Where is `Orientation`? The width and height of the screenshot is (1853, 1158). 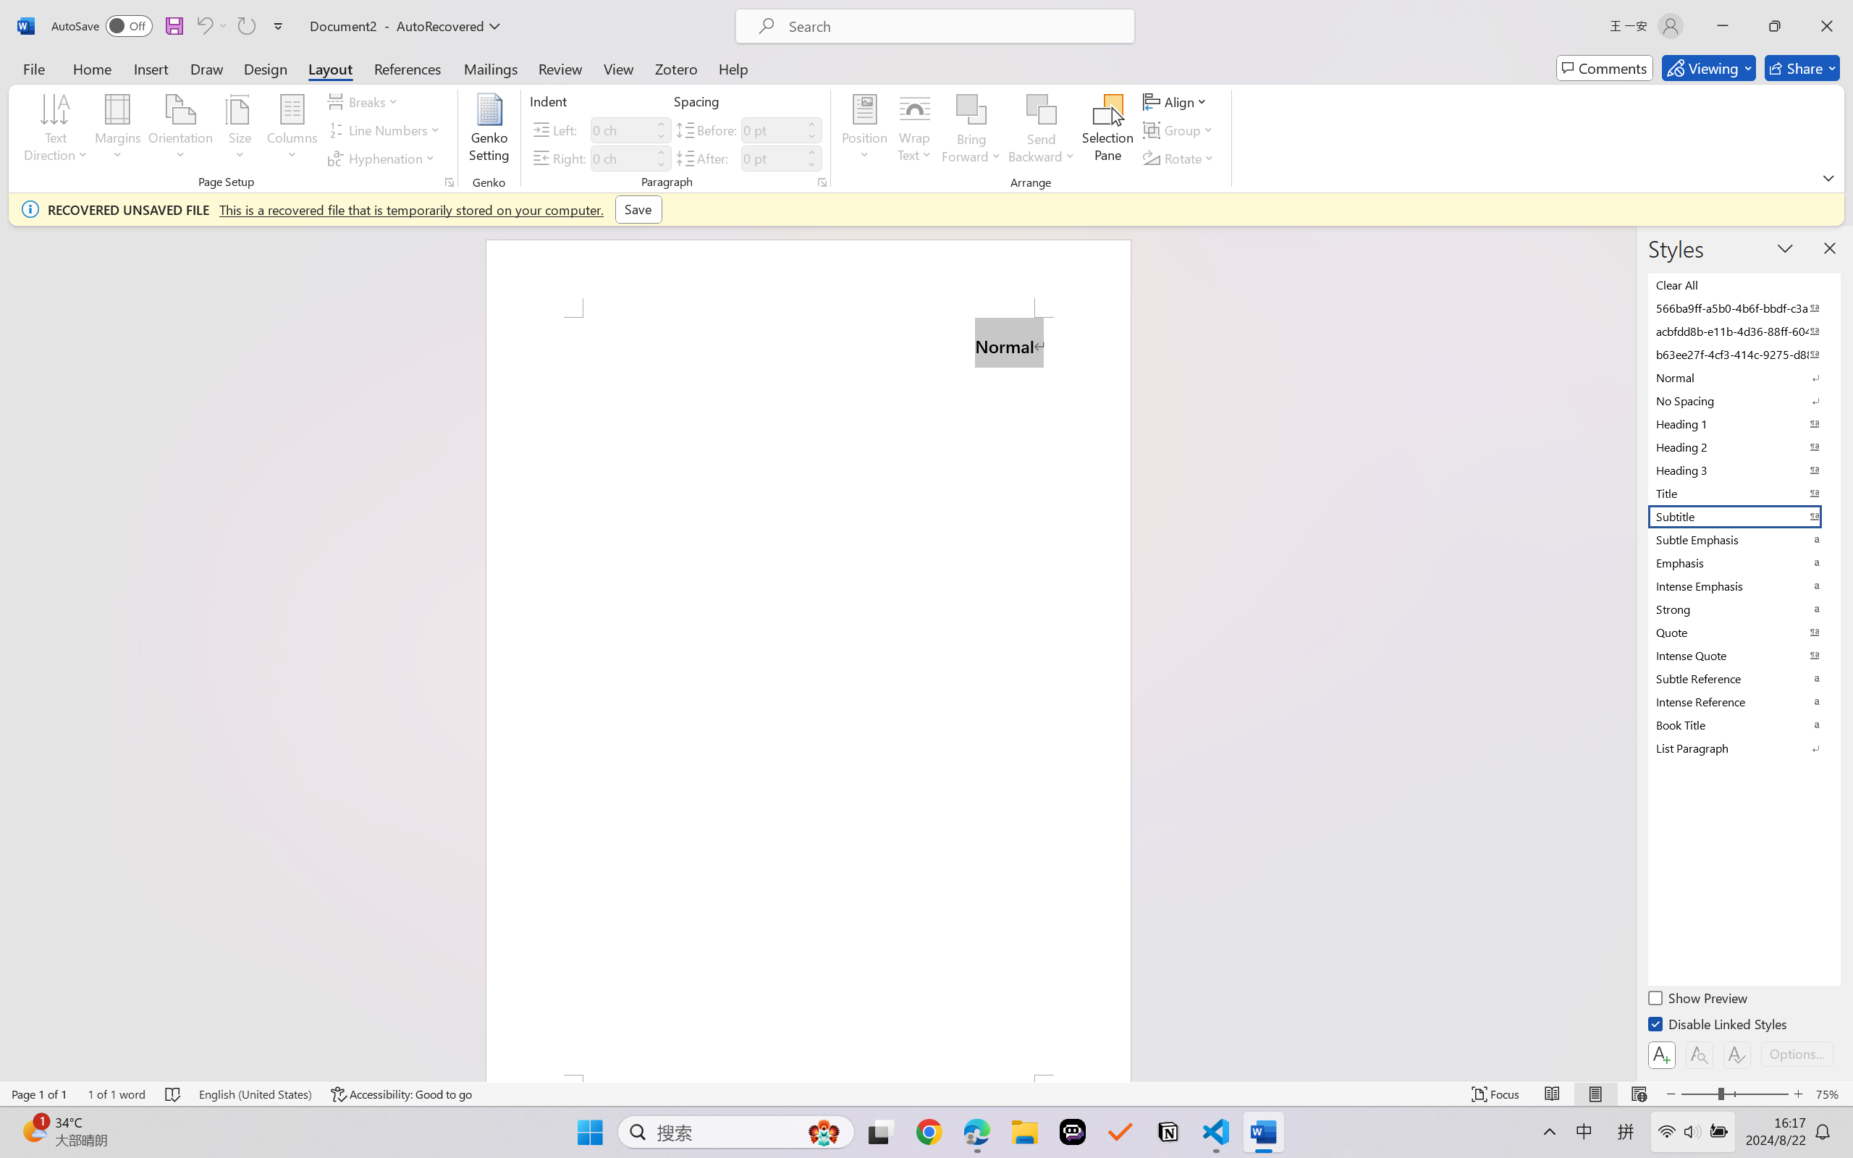
Orientation is located at coordinates (180, 130).